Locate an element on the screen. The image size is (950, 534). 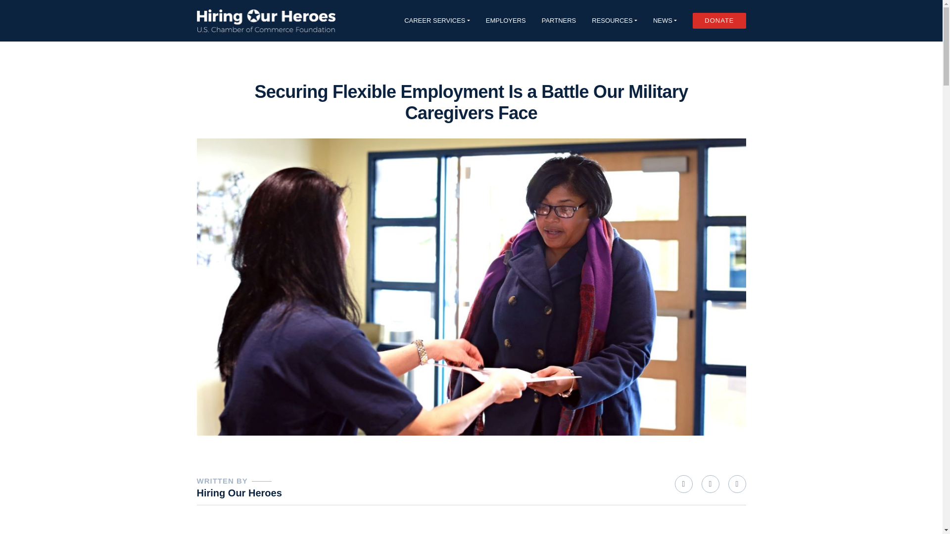
CAREER SERVICES is located at coordinates (437, 20).